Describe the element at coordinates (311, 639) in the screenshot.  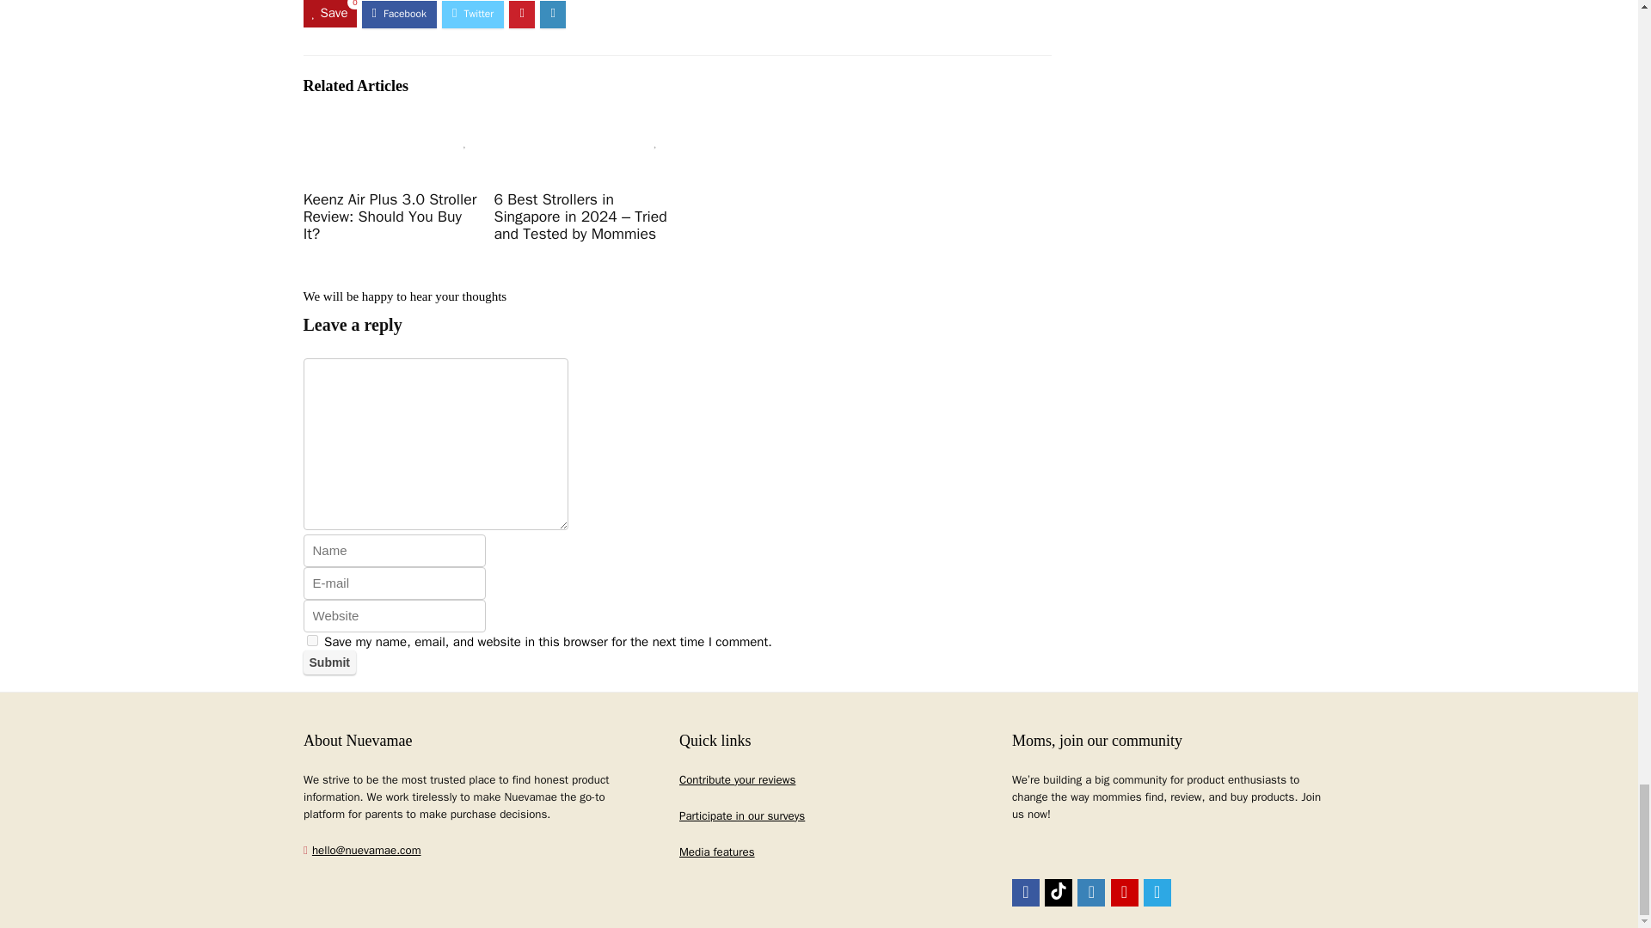
I see `yes` at that location.